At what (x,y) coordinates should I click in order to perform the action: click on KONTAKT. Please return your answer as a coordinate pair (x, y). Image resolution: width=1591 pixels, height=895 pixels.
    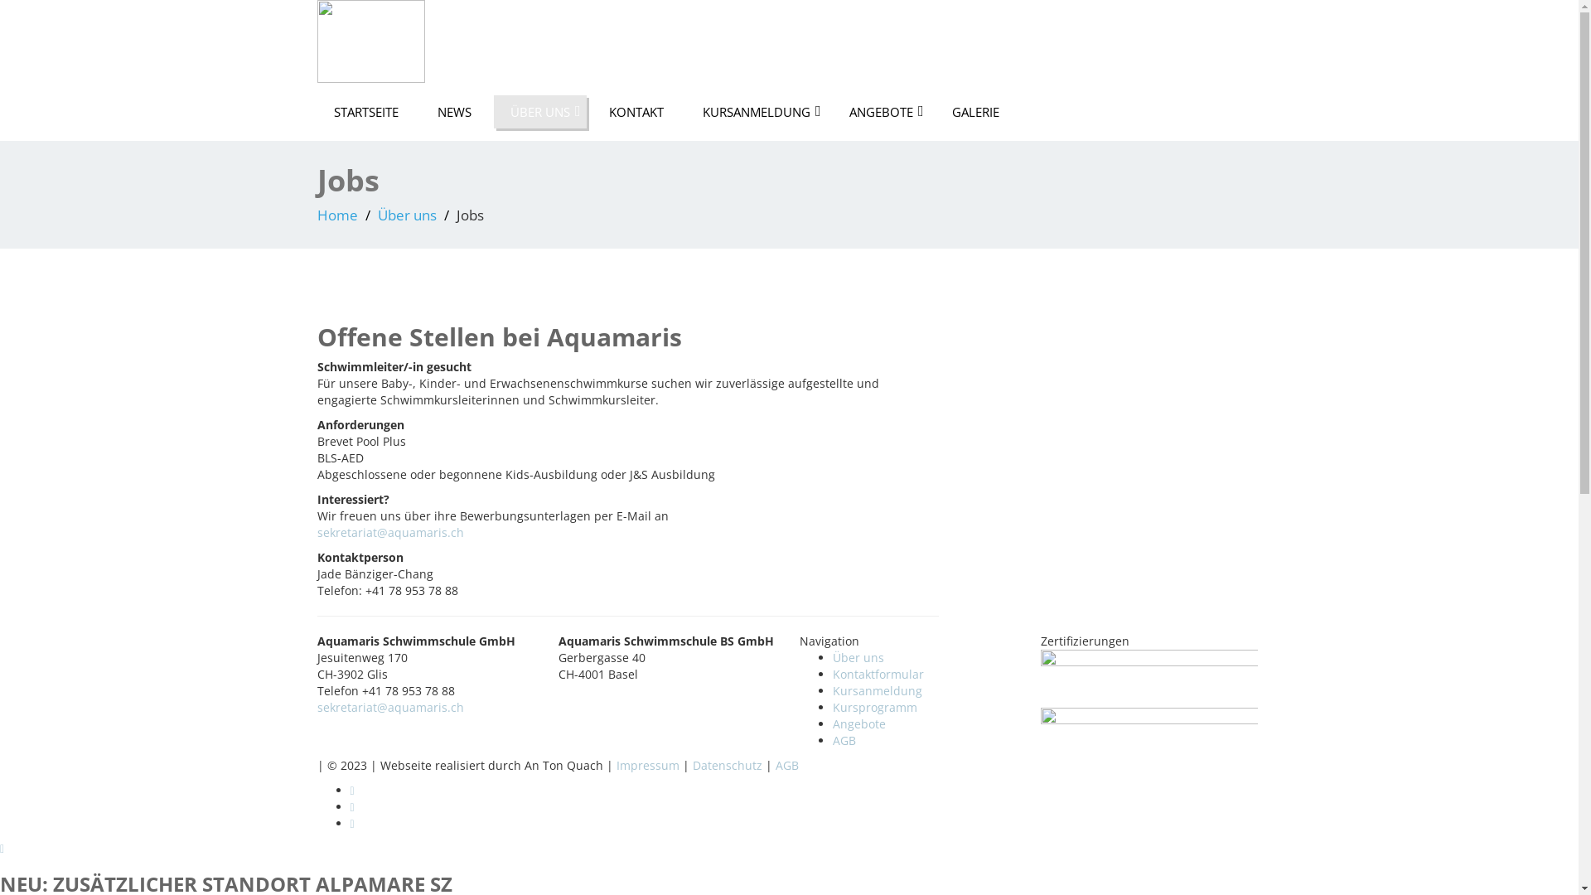
    Looking at the image, I should click on (636, 112).